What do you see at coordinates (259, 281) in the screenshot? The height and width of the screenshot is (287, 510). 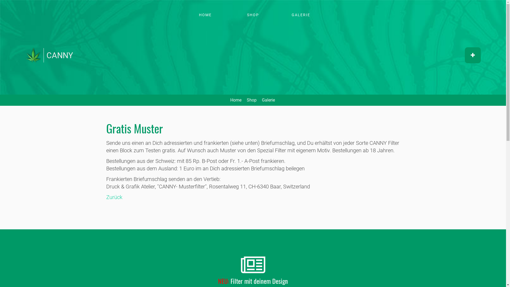 I see `Filter mit deinem Design` at bounding box center [259, 281].